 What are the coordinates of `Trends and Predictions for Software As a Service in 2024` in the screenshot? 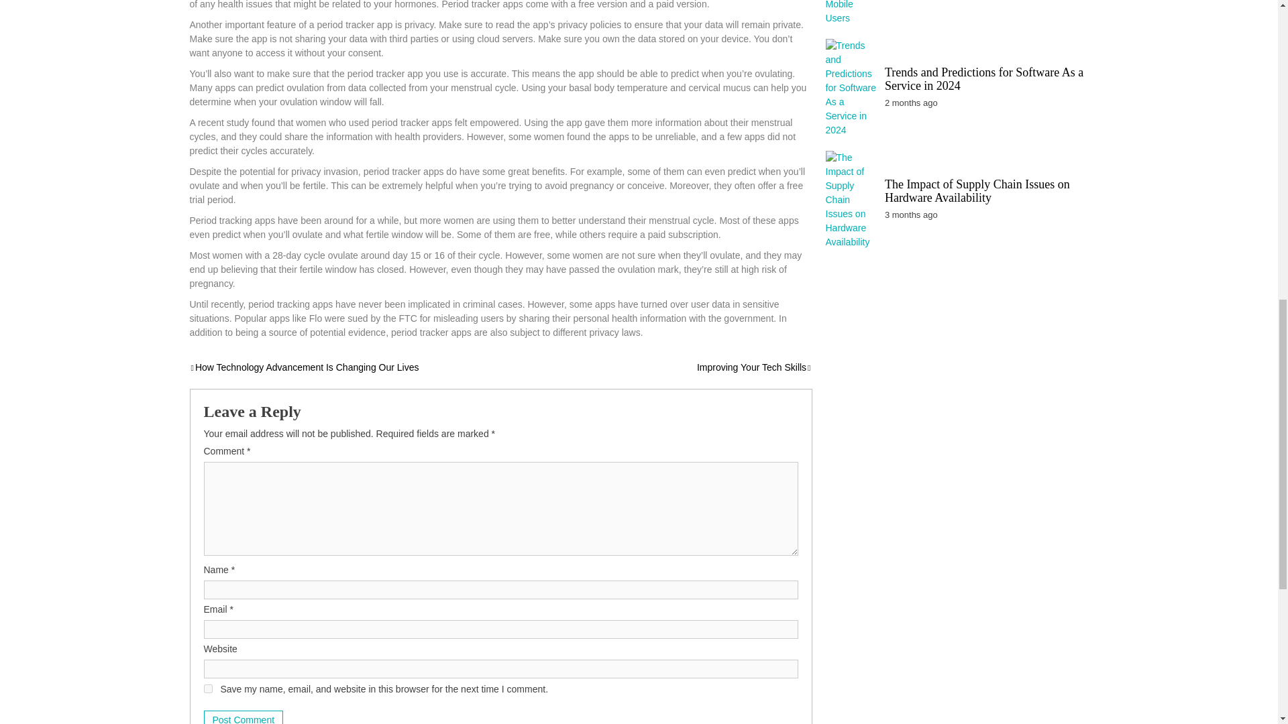 It's located at (983, 79).